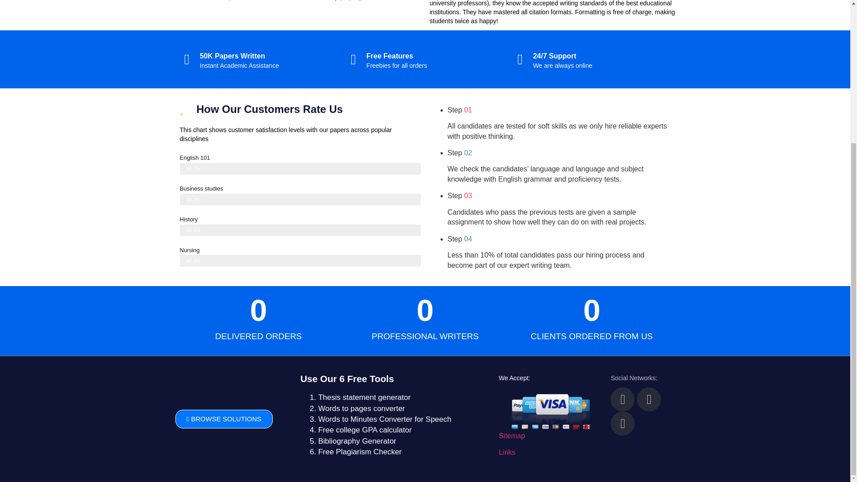  Describe the element at coordinates (385, 419) in the screenshot. I see `Words to Minutes Converter for Speech` at that location.